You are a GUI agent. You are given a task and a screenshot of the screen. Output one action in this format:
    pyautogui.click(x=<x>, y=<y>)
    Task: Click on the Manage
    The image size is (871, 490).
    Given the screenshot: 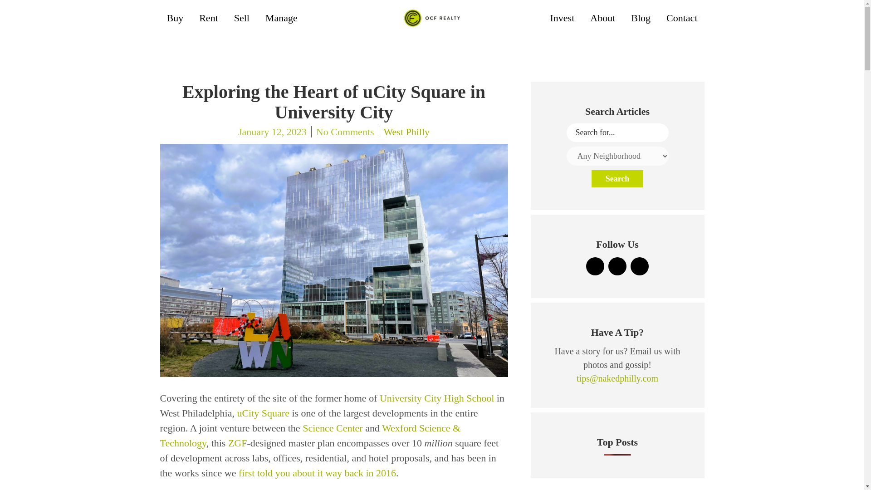 What is the action you would take?
    pyautogui.click(x=281, y=18)
    